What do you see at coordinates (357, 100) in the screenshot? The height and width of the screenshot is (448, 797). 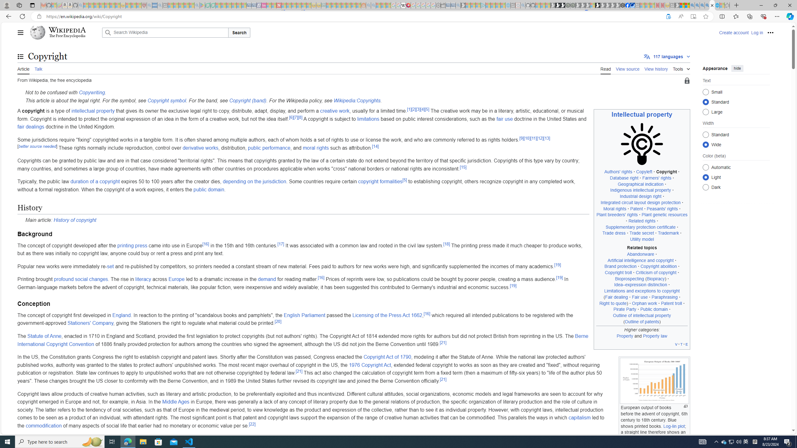 I see `Wikipedia:Copyrights` at bounding box center [357, 100].